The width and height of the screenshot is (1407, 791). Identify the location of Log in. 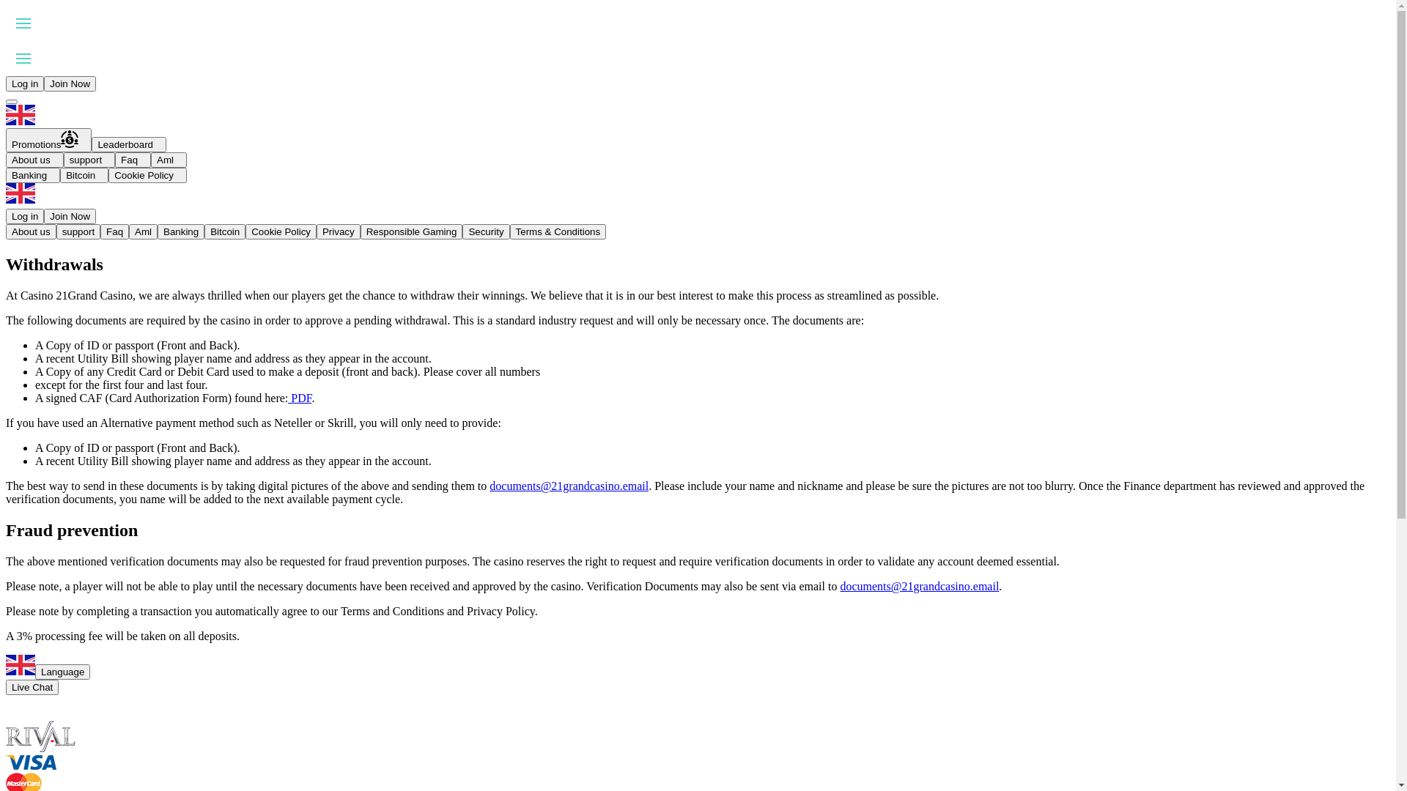
(25, 83).